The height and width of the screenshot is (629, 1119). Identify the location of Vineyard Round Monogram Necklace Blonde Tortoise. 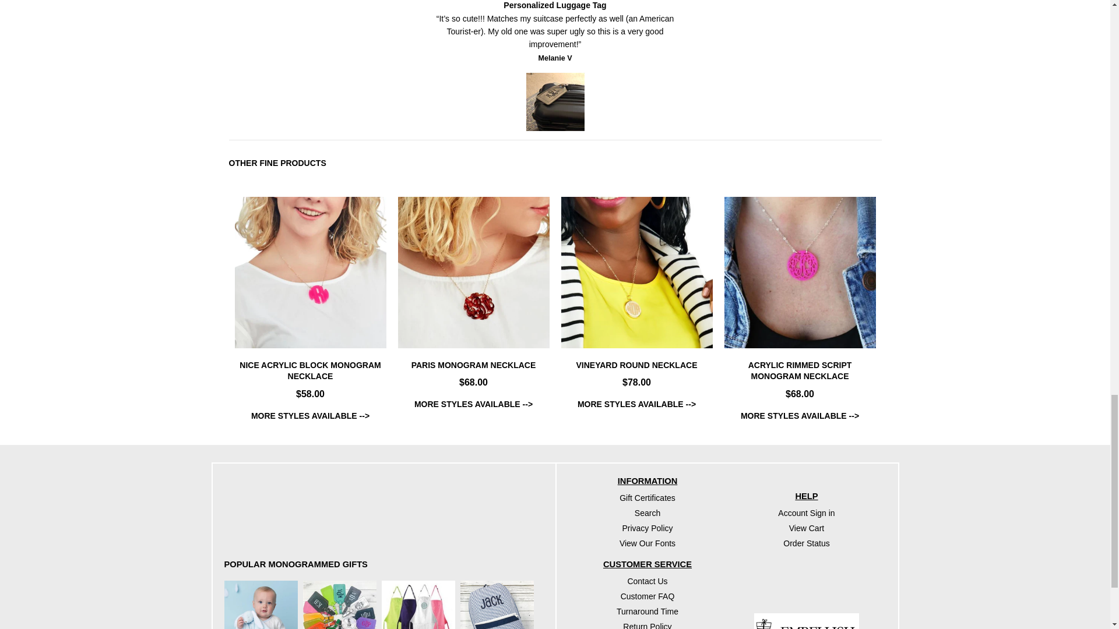
(636, 273).